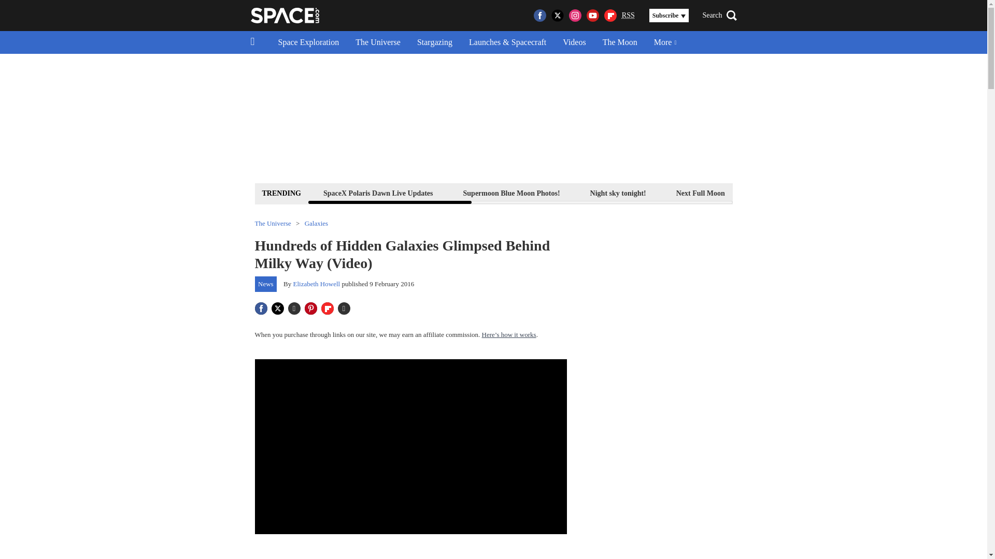  Describe the element at coordinates (434, 42) in the screenshot. I see `Stargazing` at that location.